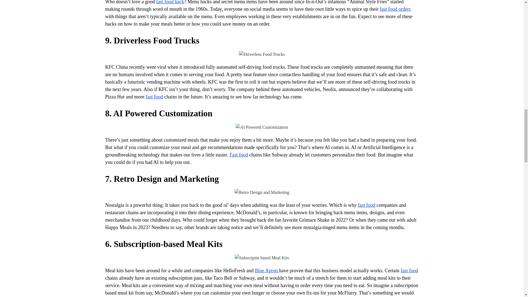 The width and height of the screenshot is (528, 297). I want to click on 10 Craziest Fast Food Trends Coming for 2024 5, so click(262, 192).